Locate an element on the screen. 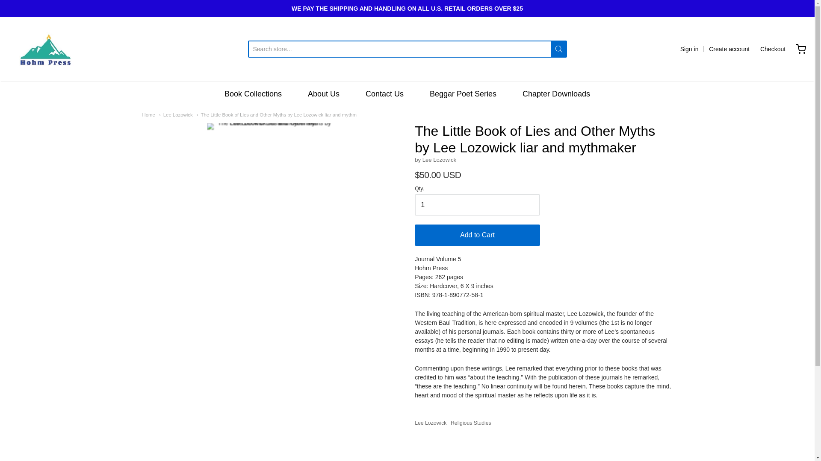 The image size is (821, 461). Religious Studies is located at coordinates (471, 423).